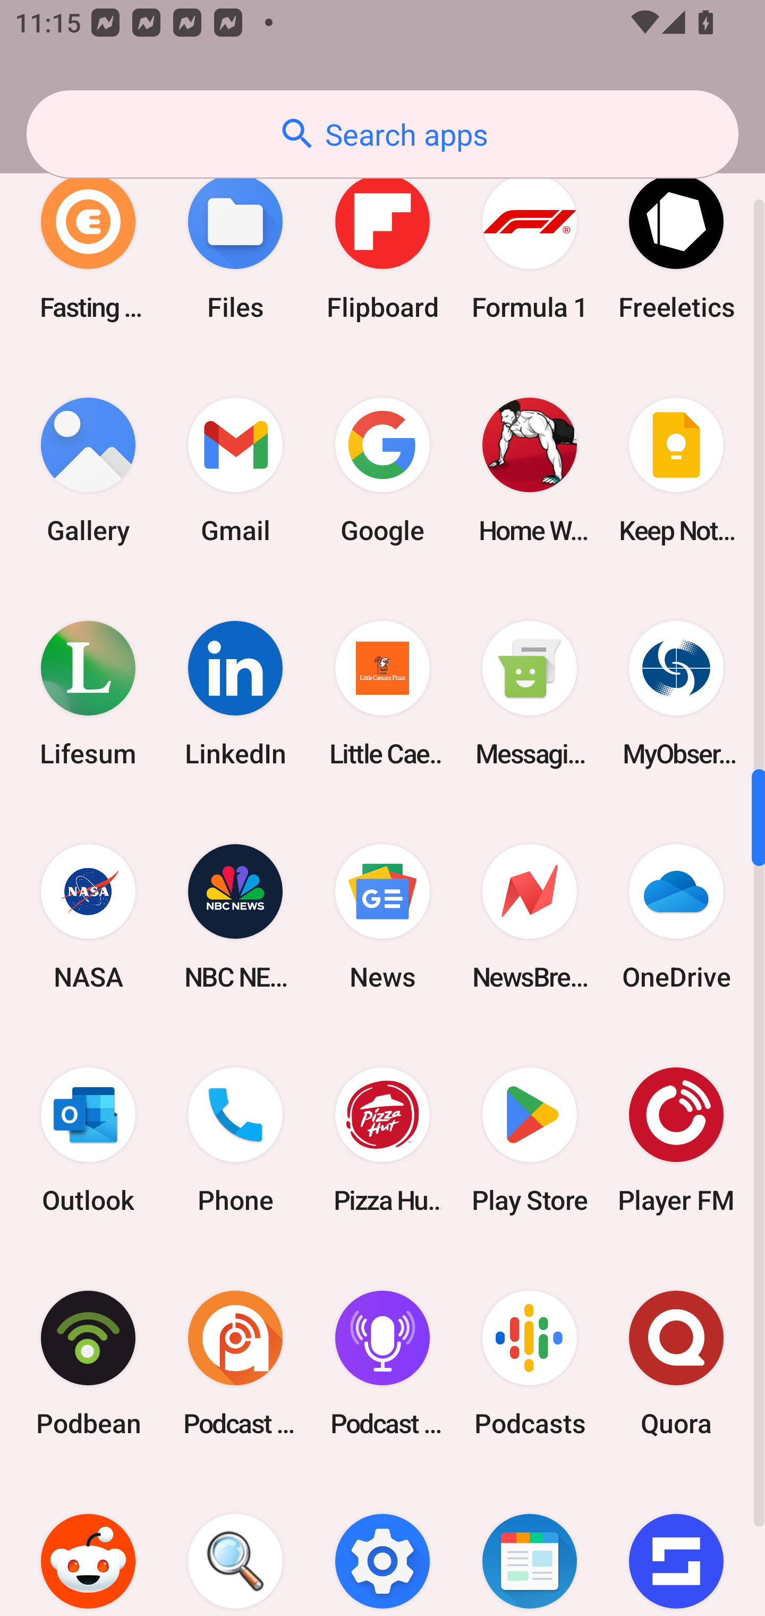 The height and width of the screenshot is (1616, 765). Describe the element at coordinates (88, 1141) in the screenshot. I see `Outlook` at that location.